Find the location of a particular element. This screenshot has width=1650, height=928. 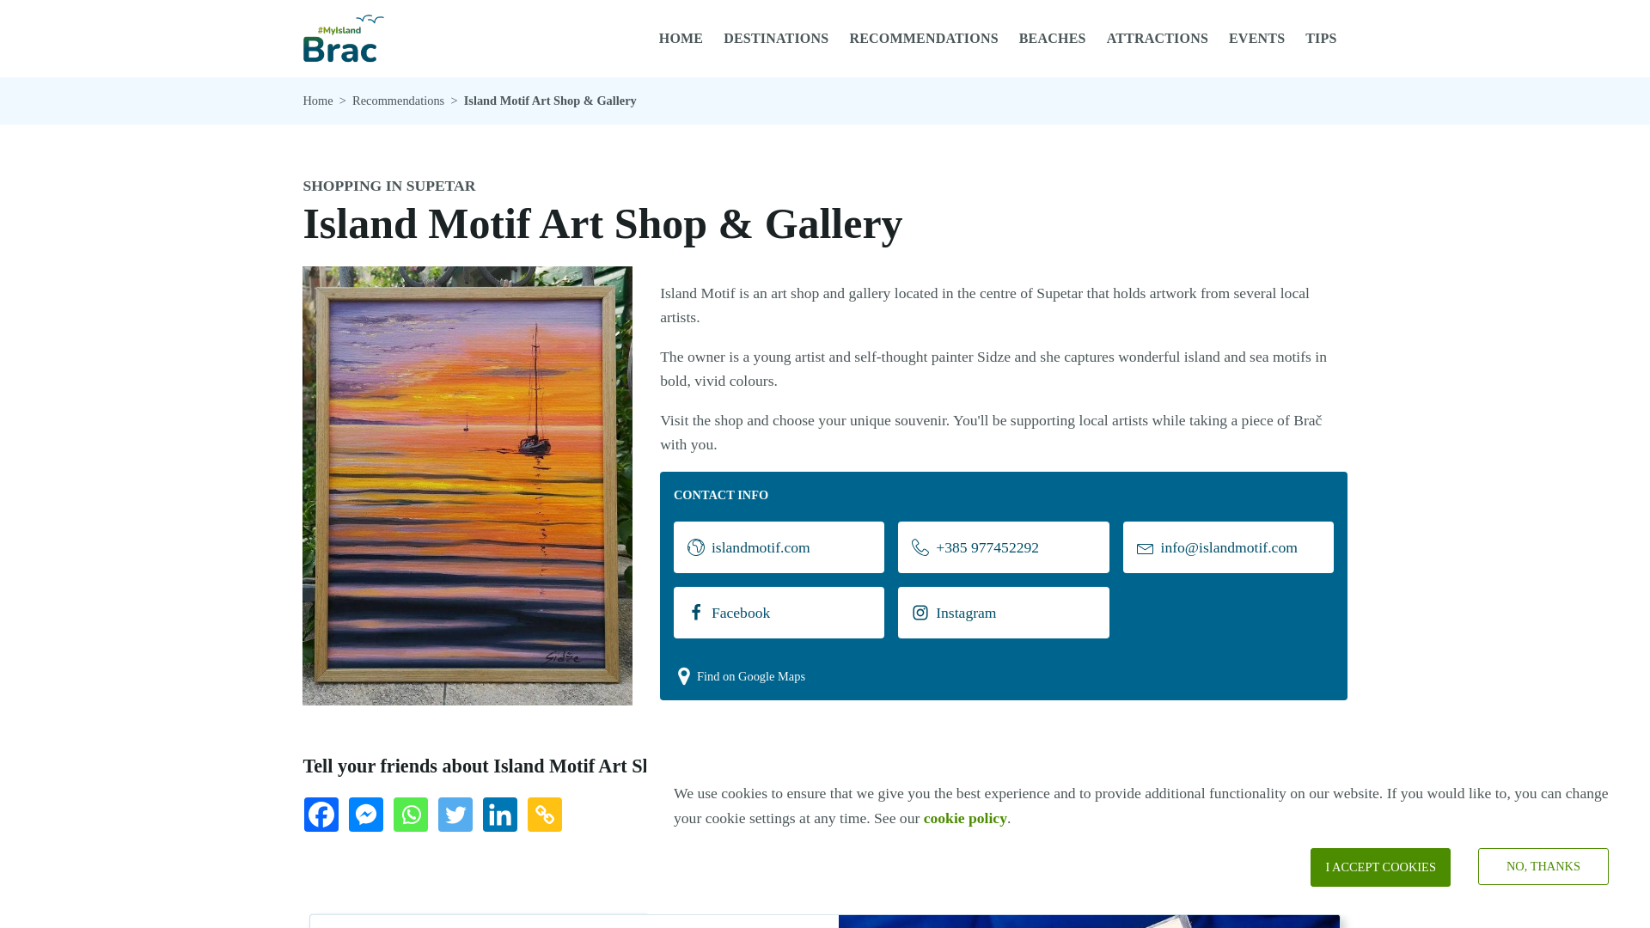

Facebook is located at coordinates (324, 818).